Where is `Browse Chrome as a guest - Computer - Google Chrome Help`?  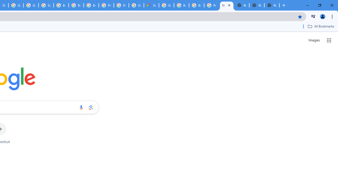
Browse Chrome as a guest - Computer - Google Chrome Help is located at coordinates (61, 5).